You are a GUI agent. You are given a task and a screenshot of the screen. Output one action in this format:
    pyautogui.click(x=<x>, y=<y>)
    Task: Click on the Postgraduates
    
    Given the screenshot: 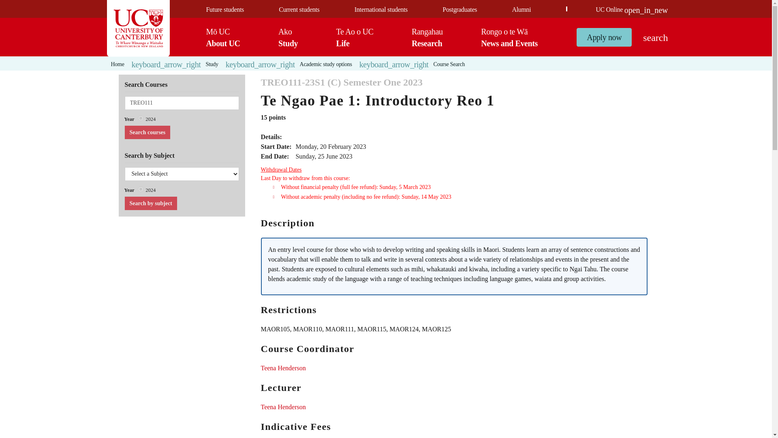 What is the action you would take?
    pyautogui.click(x=460, y=10)
    